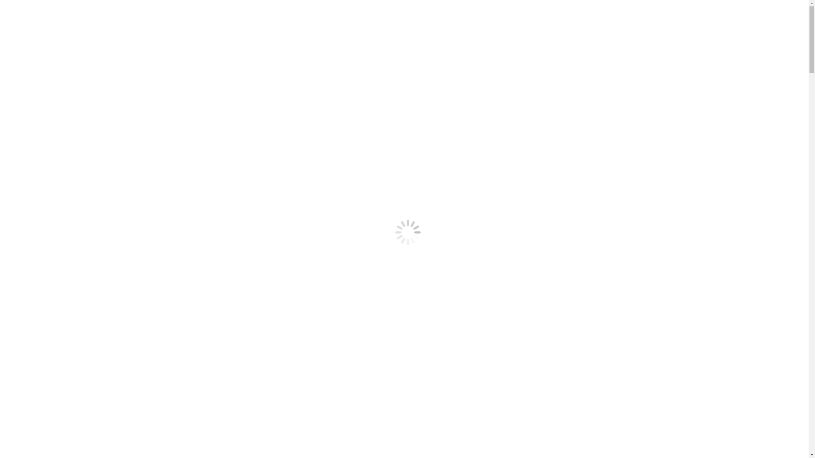  I want to click on Overhead Line Services, so click(70, 239).